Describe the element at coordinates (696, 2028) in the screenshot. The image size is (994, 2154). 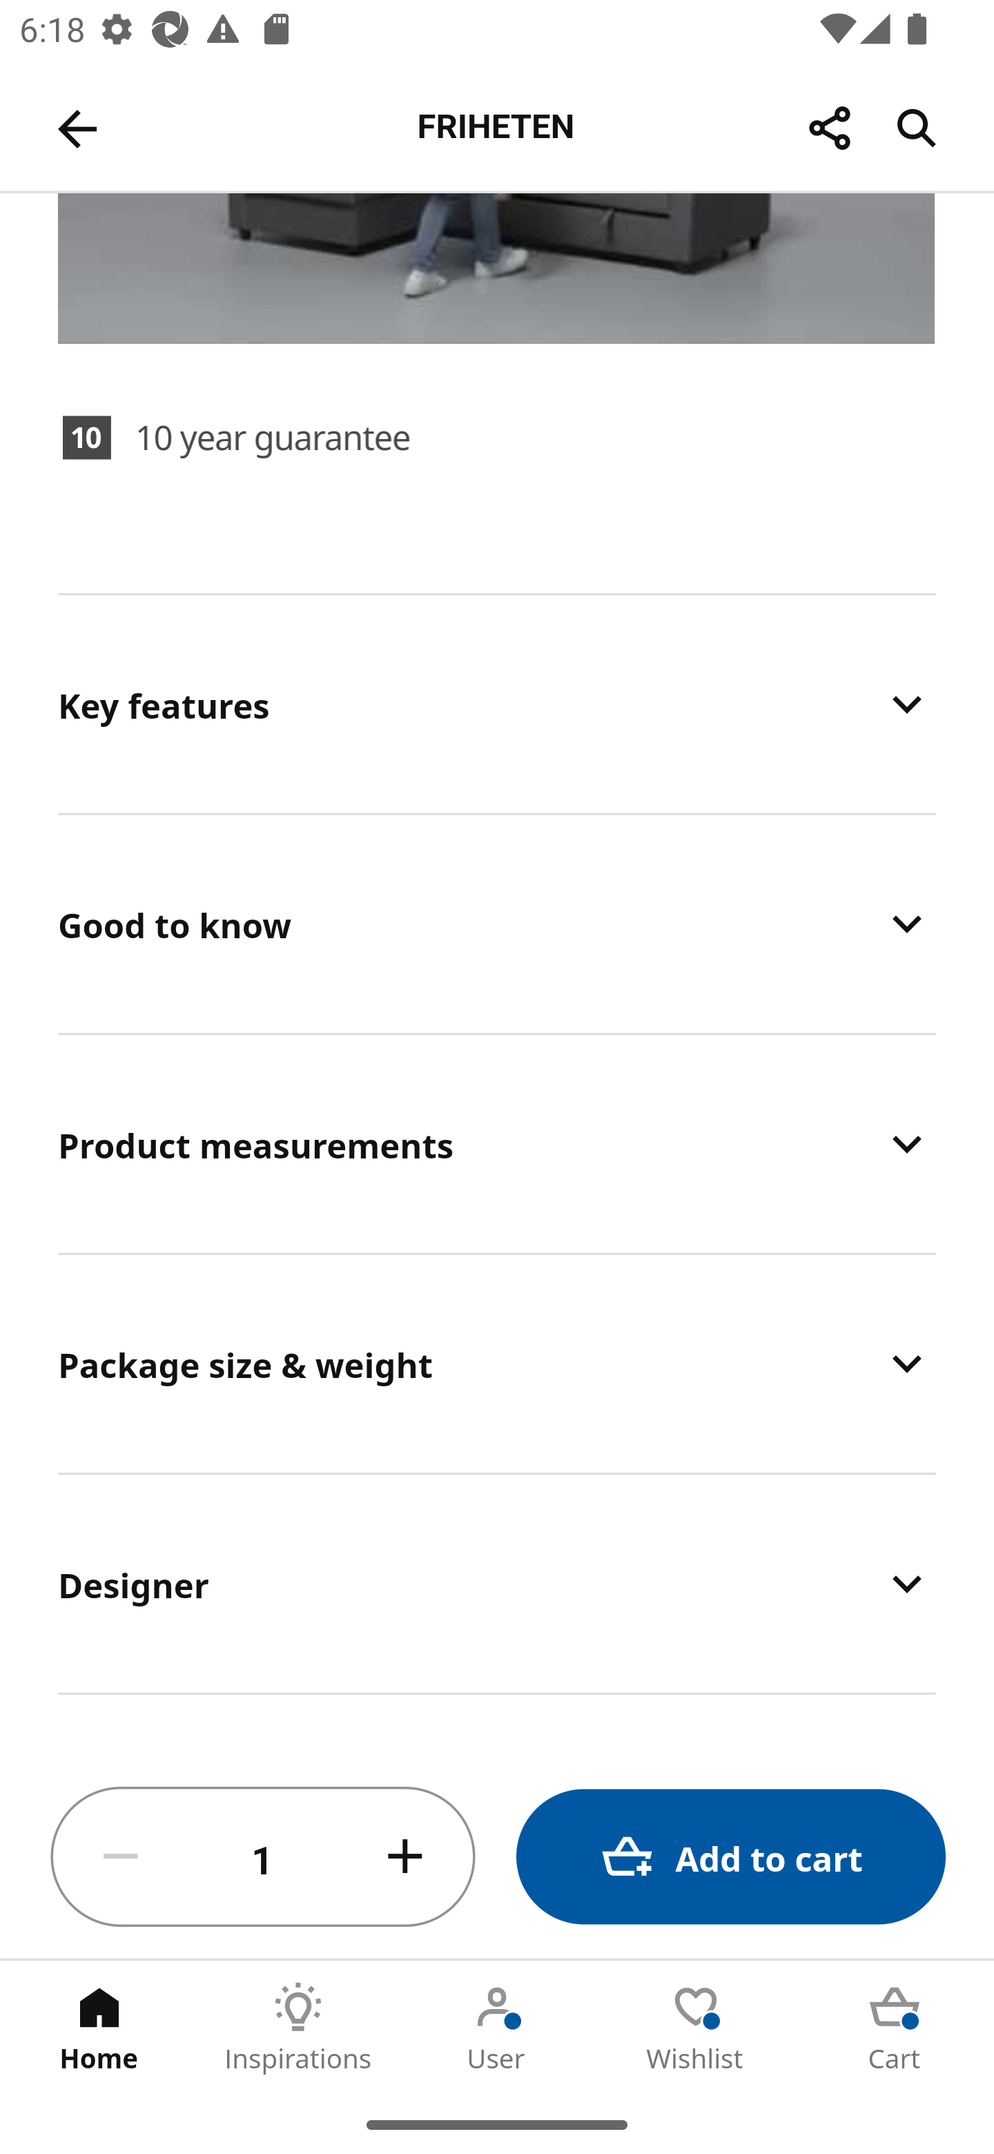
I see `Wishlist
Tab 4 of 5` at that location.